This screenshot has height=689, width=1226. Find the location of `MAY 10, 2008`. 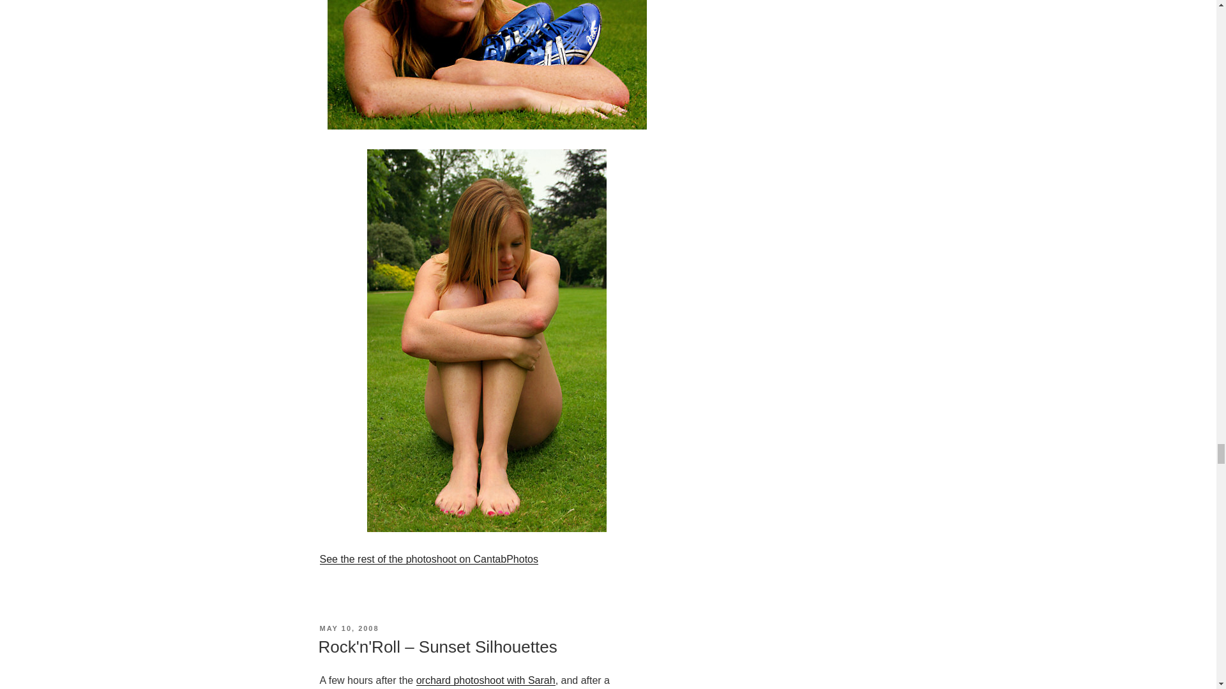

MAY 10, 2008 is located at coordinates (349, 628).